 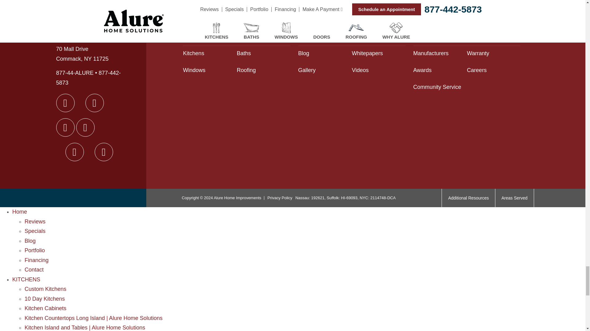 What do you see at coordinates (85, 127) in the screenshot?
I see `Twitter` at bounding box center [85, 127].